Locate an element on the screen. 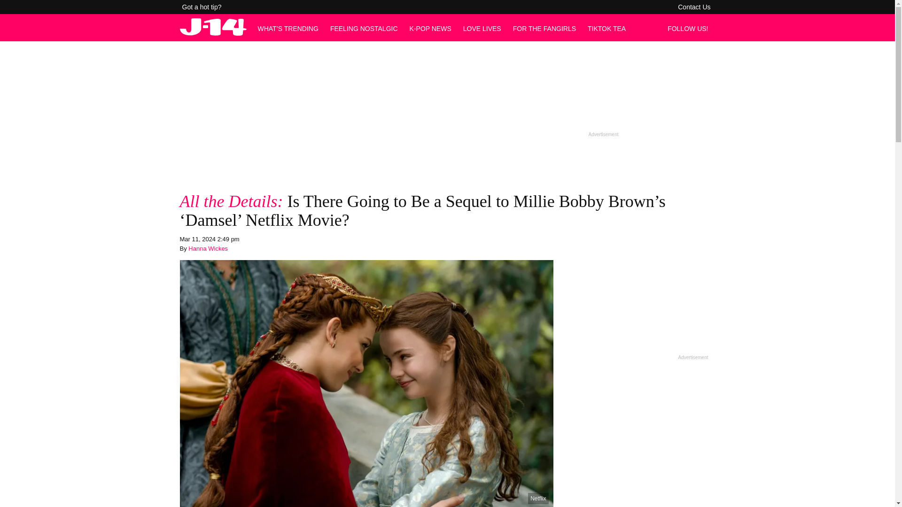 The image size is (902, 507). FEELING NOSTALGIC is located at coordinates (364, 28).